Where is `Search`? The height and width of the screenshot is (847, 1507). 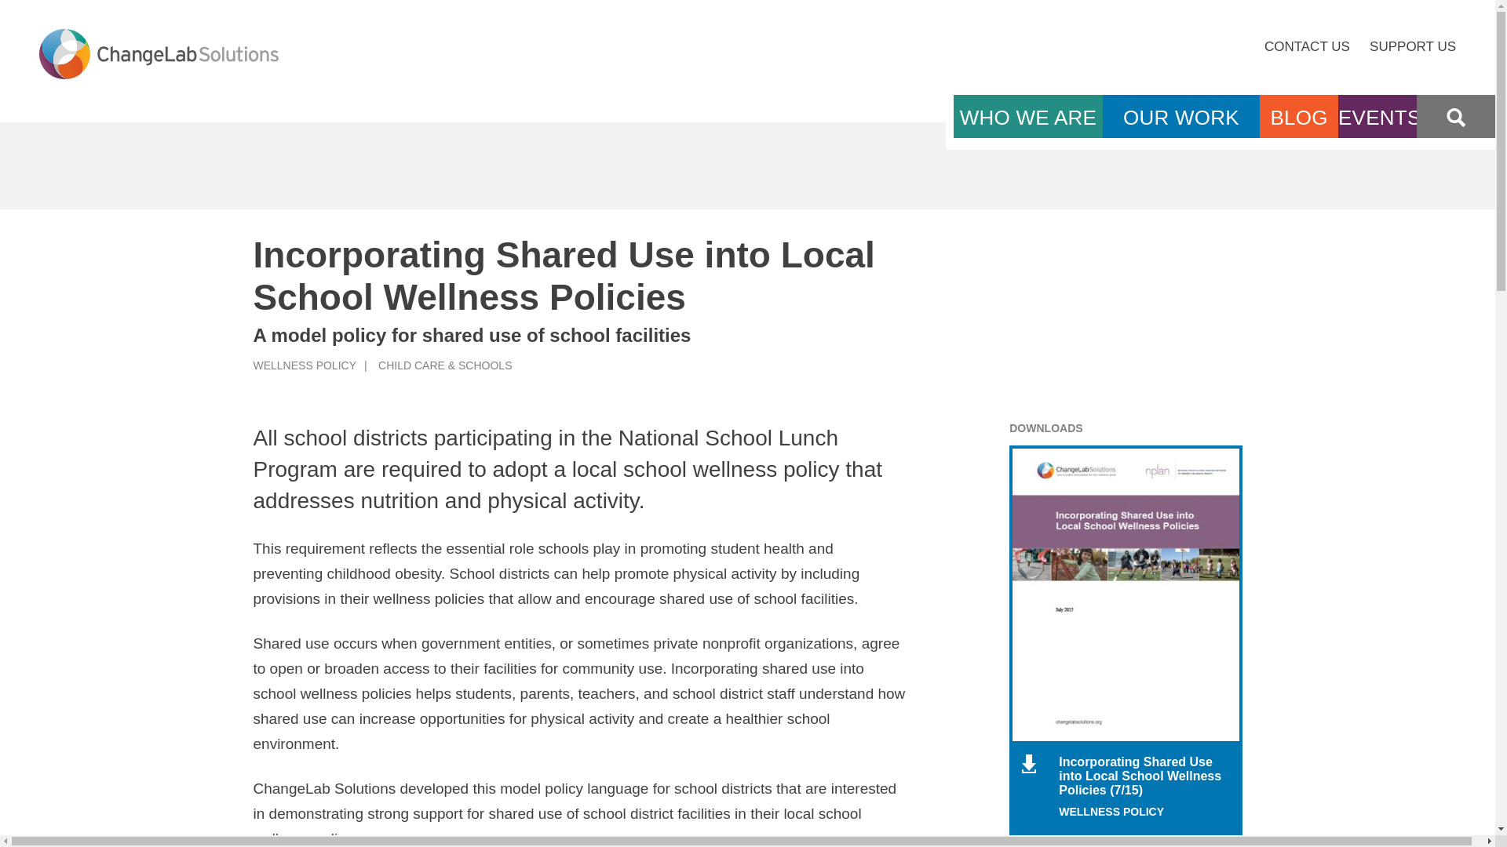
Search is located at coordinates (1455, 118).